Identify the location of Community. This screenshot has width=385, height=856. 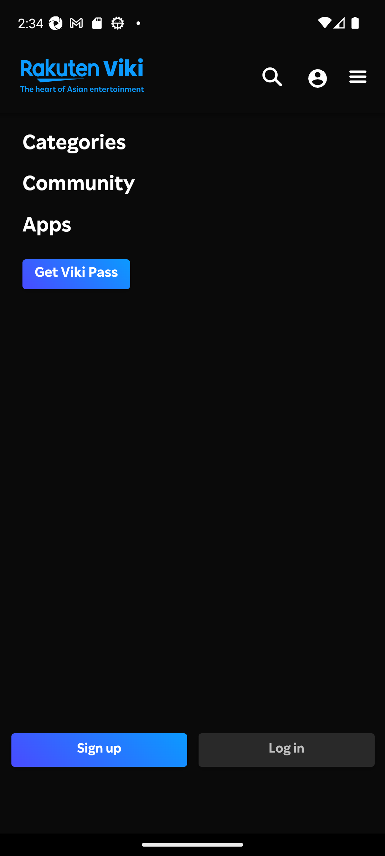
(192, 186).